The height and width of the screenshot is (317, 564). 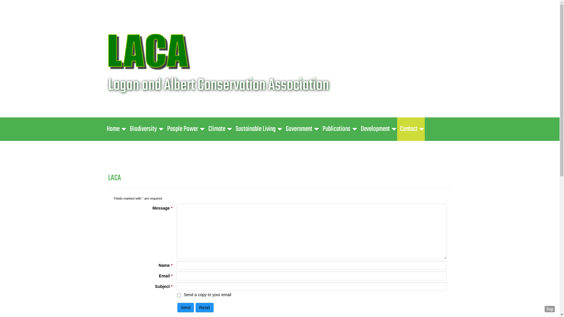 I want to click on Biodiversity, so click(x=146, y=129).